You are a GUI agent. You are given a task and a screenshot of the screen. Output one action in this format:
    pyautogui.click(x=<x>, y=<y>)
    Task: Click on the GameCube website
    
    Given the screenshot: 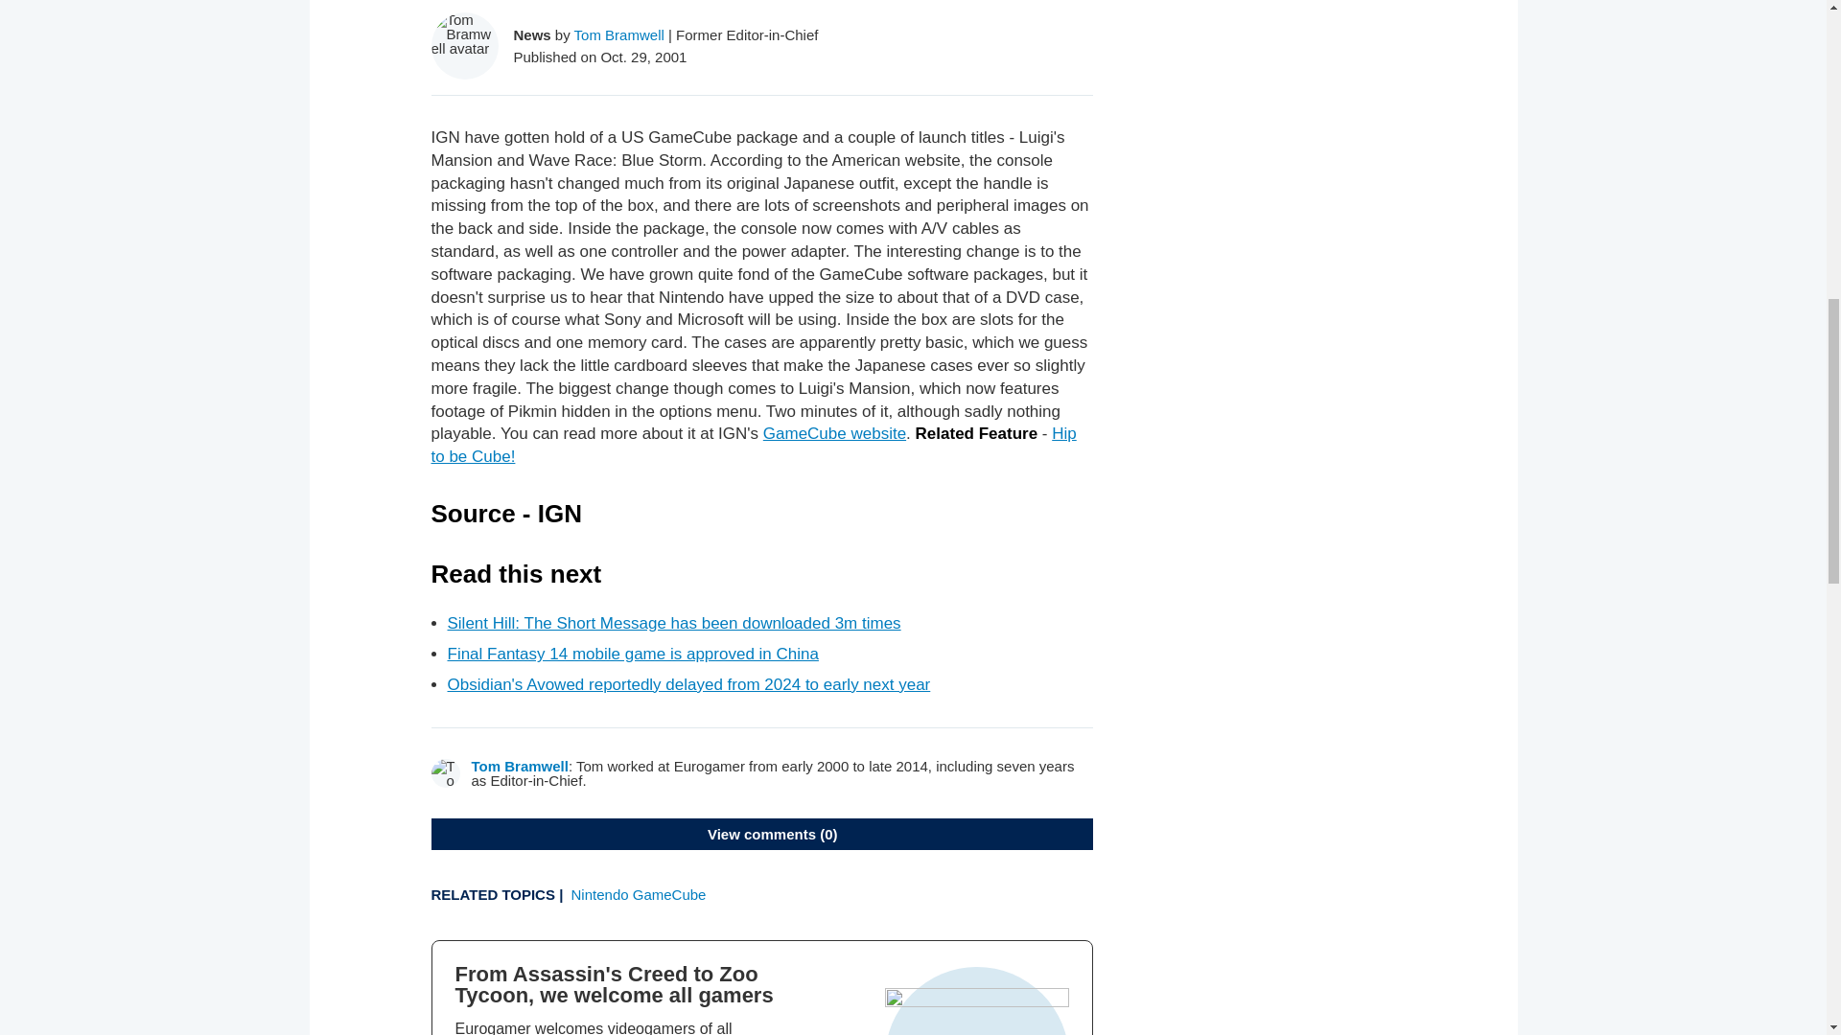 What is the action you would take?
    pyautogui.click(x=834, y=433)
    